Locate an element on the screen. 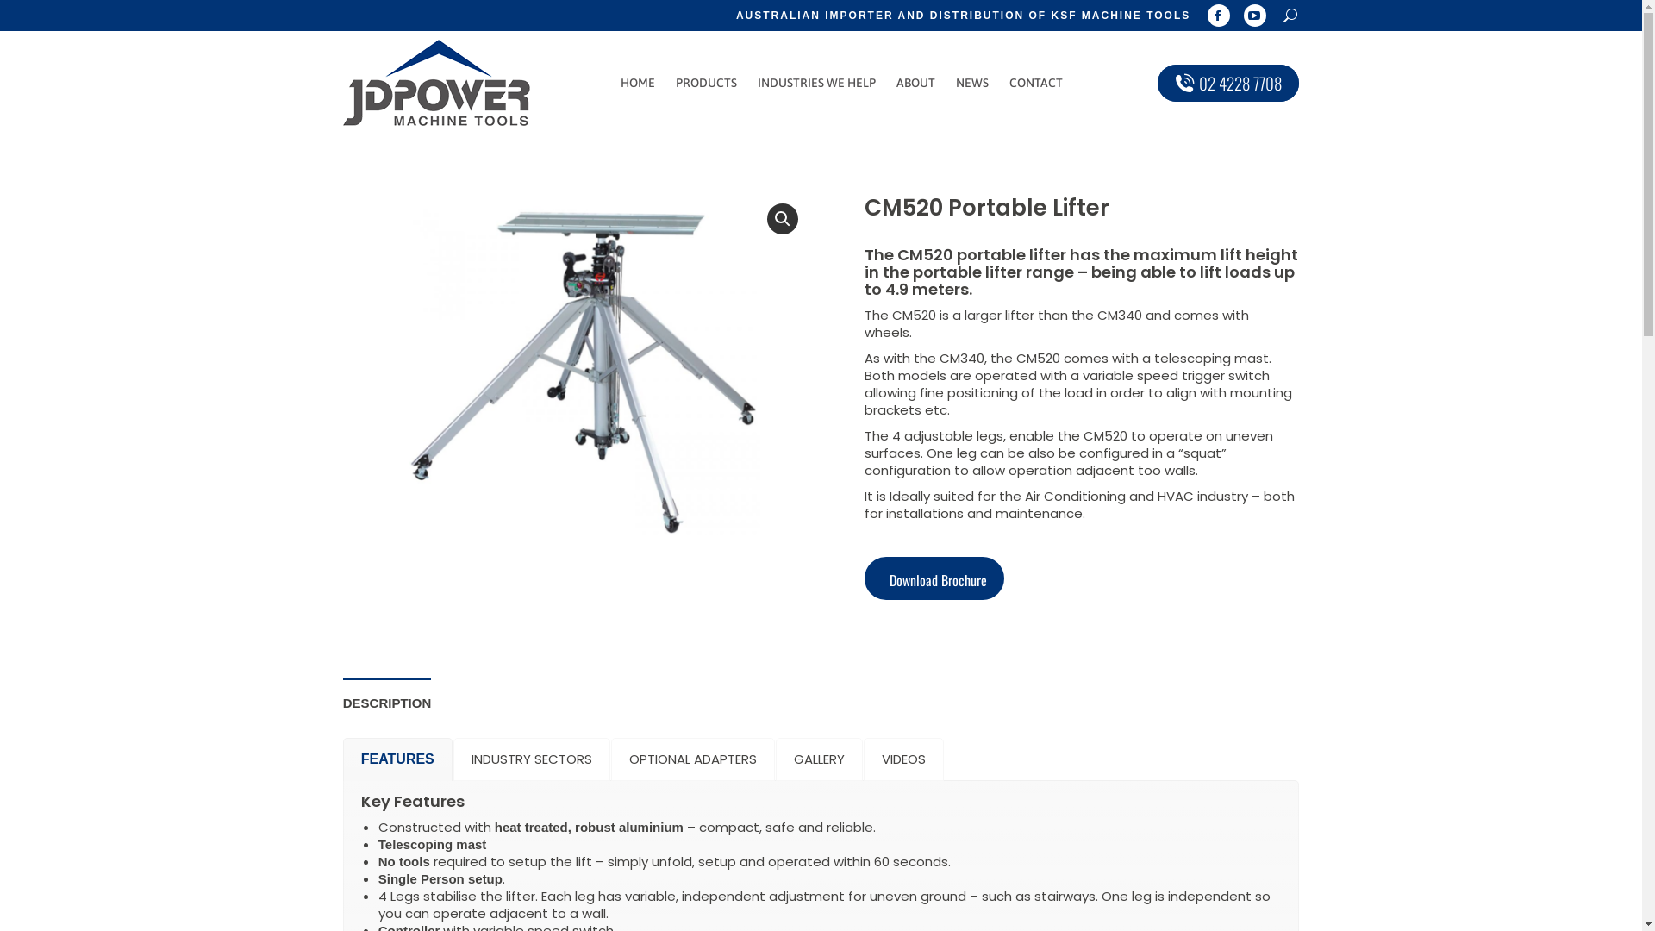 The height and width of the screenshot is (931, 1655). HOME is located at coordinates (638, 83).